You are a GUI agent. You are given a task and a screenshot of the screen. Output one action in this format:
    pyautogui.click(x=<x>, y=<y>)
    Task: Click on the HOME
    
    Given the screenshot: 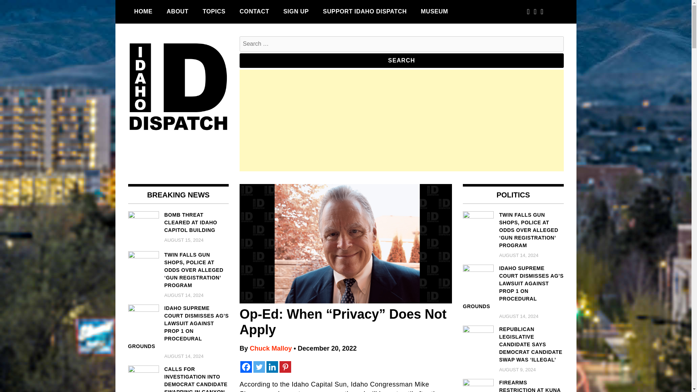 What is the action you would take?
    pyautogui.click(x=143, y=11)
    